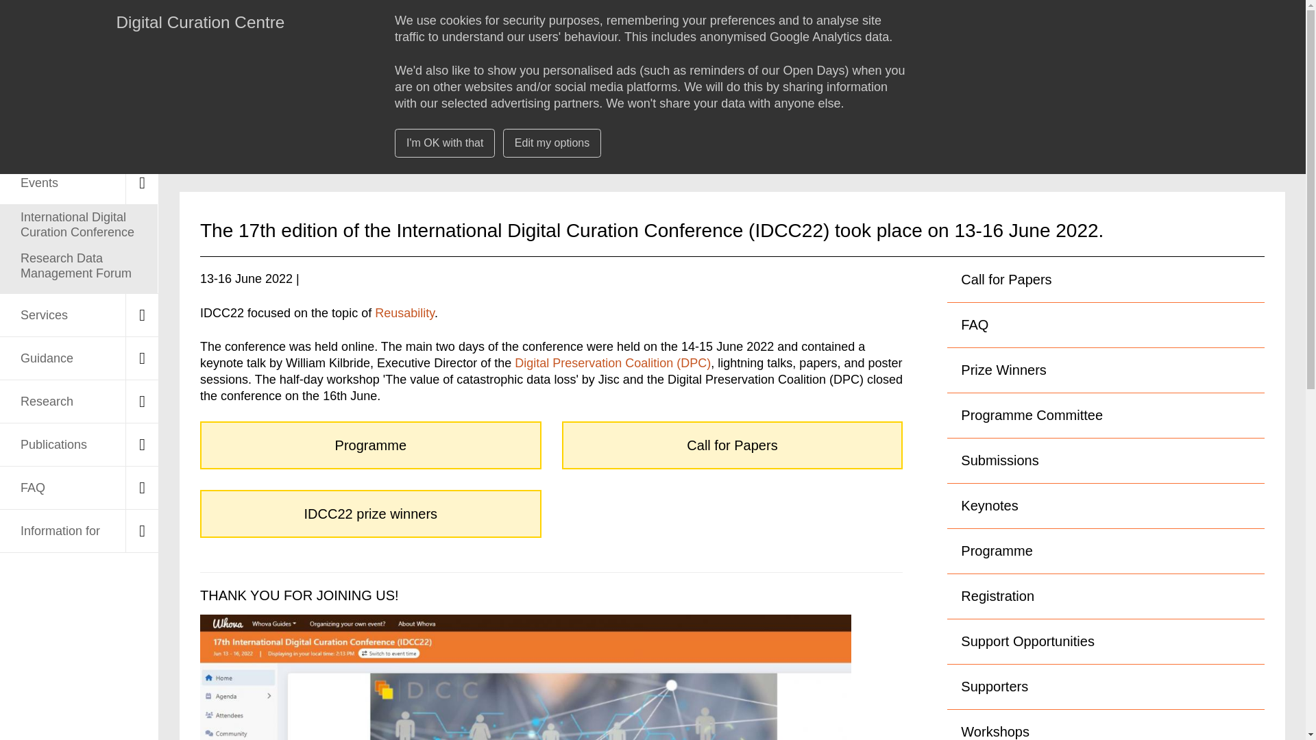 Image resolution: width=1316 pixels, height=740 pixels. Describe the element at coordinates (79, 96) in the screenshot. I see `About` at that location.